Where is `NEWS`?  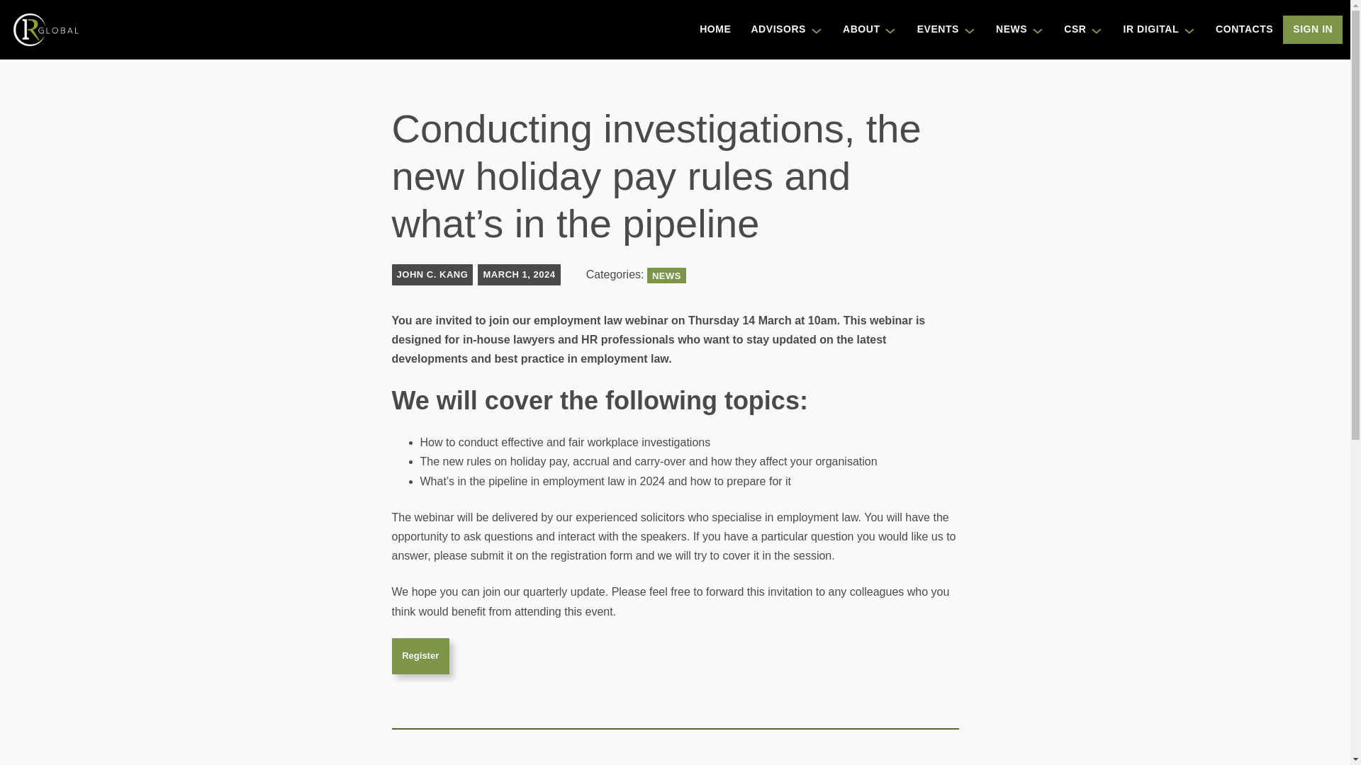
NEWS is located at coordinates (1007, 30).